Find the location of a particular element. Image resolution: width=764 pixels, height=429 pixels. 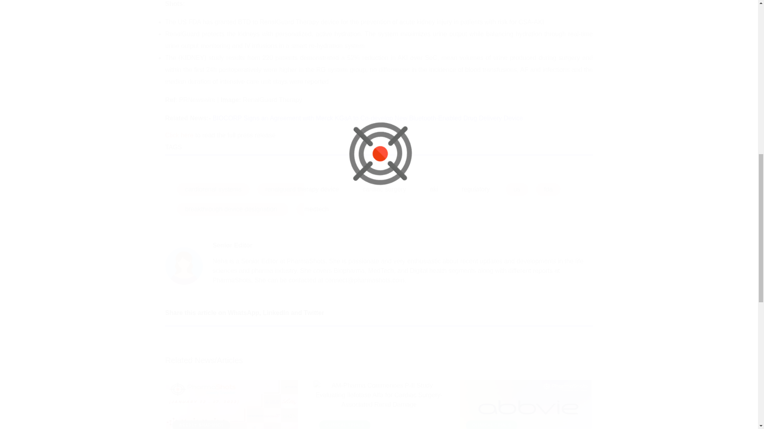

cardiac surgery is located at coordinates (384, 189).